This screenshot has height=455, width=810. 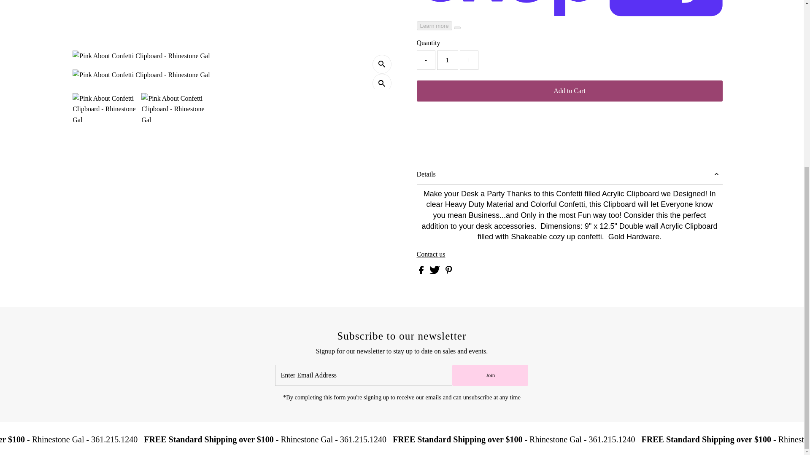 I want to click on Rhinestone Gal - 361.215.1240, so click(x=43, y=441).